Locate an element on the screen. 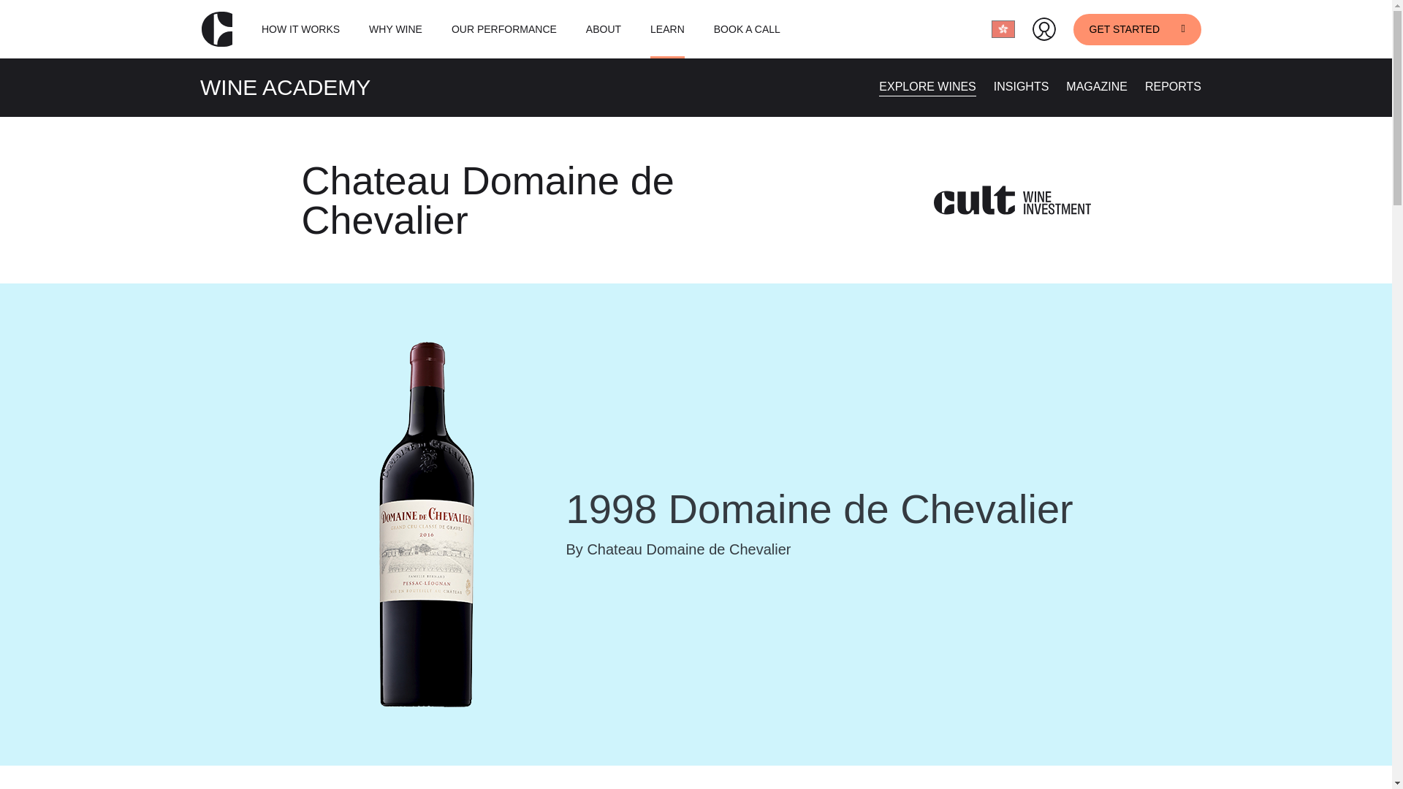 This screenshot has width=1403, height=789. REPORTS is located at coordinates (1172, 86).